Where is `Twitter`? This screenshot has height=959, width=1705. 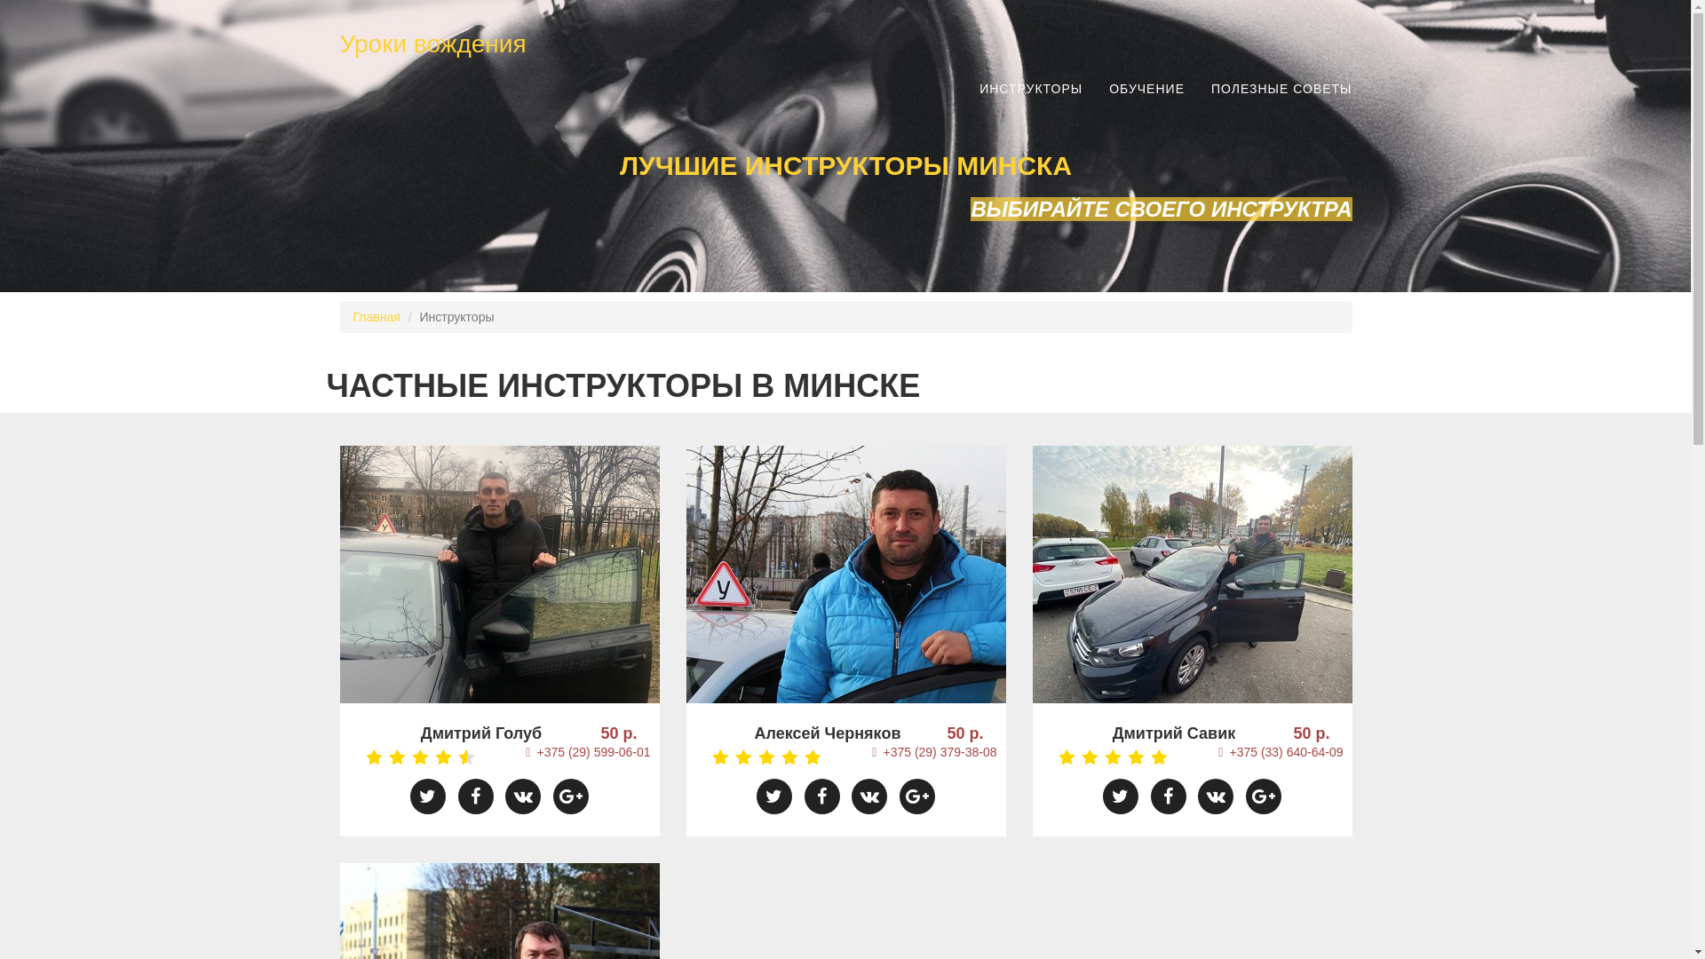 Twitter is located at coordinates (1121, 797).